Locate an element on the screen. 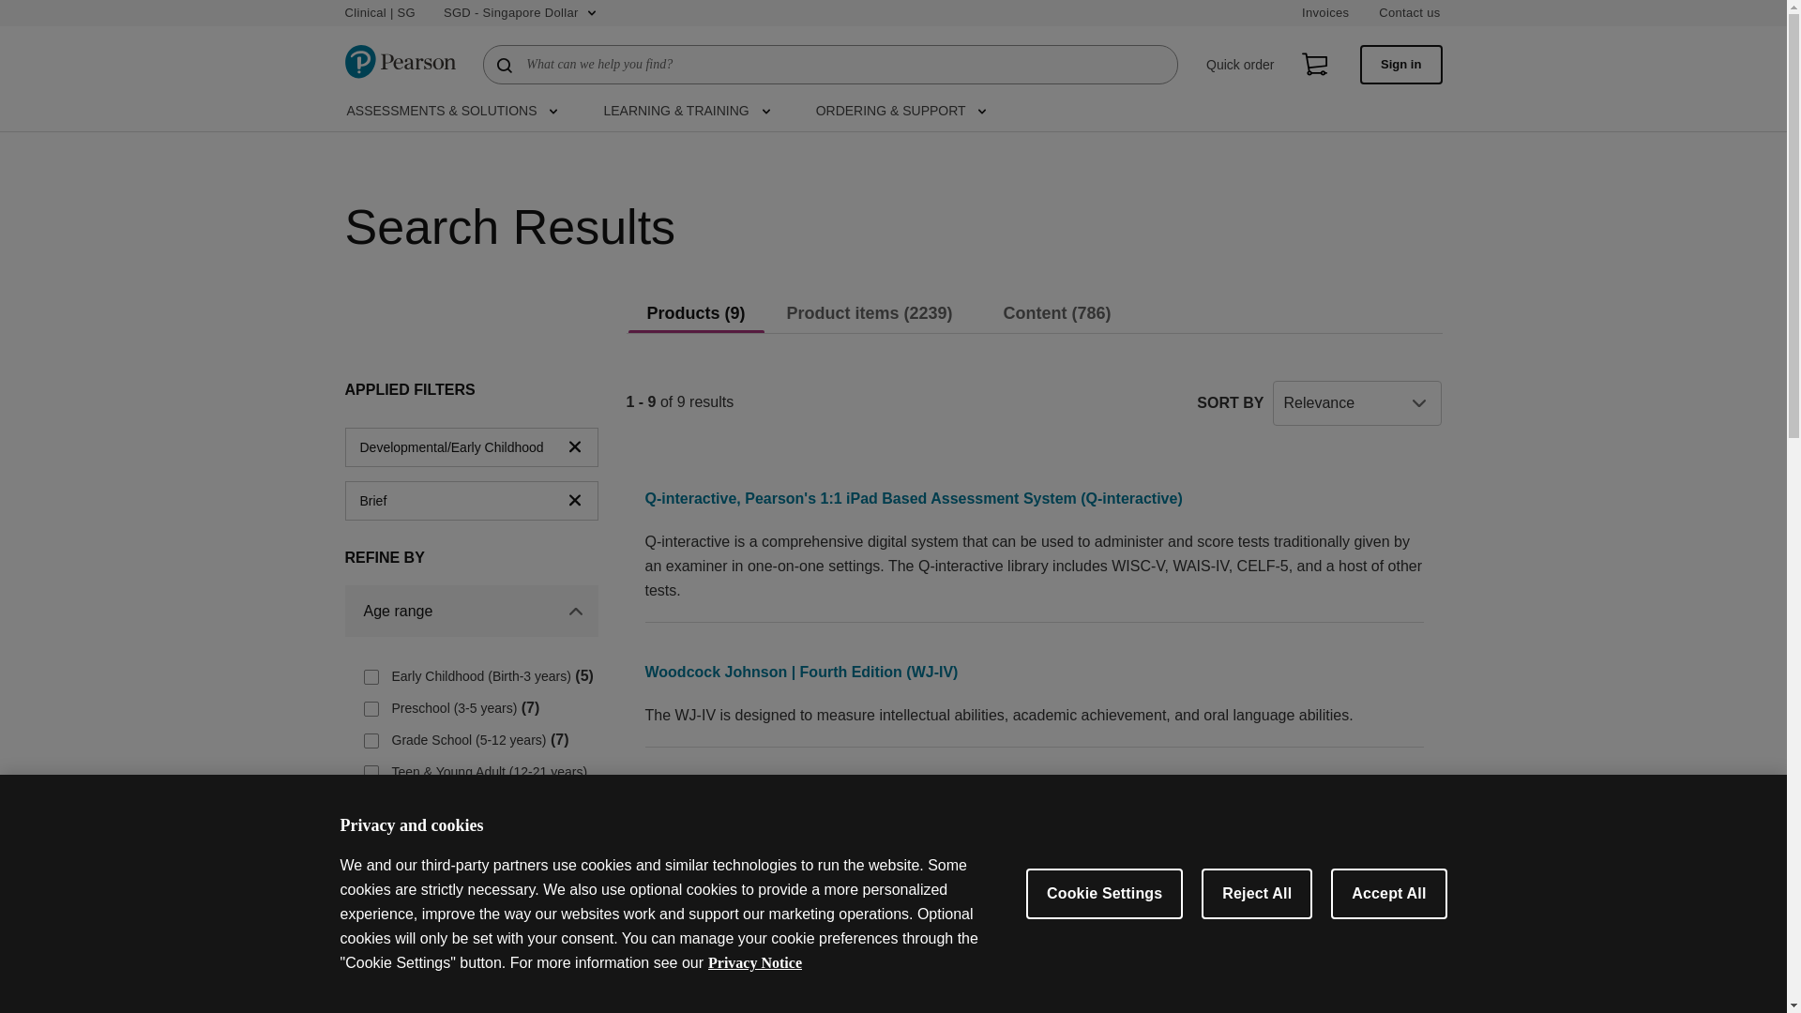 This screenshot has width=1801, height=1013. SGD - Singapore Dollar is located at coordinates (520, 13).